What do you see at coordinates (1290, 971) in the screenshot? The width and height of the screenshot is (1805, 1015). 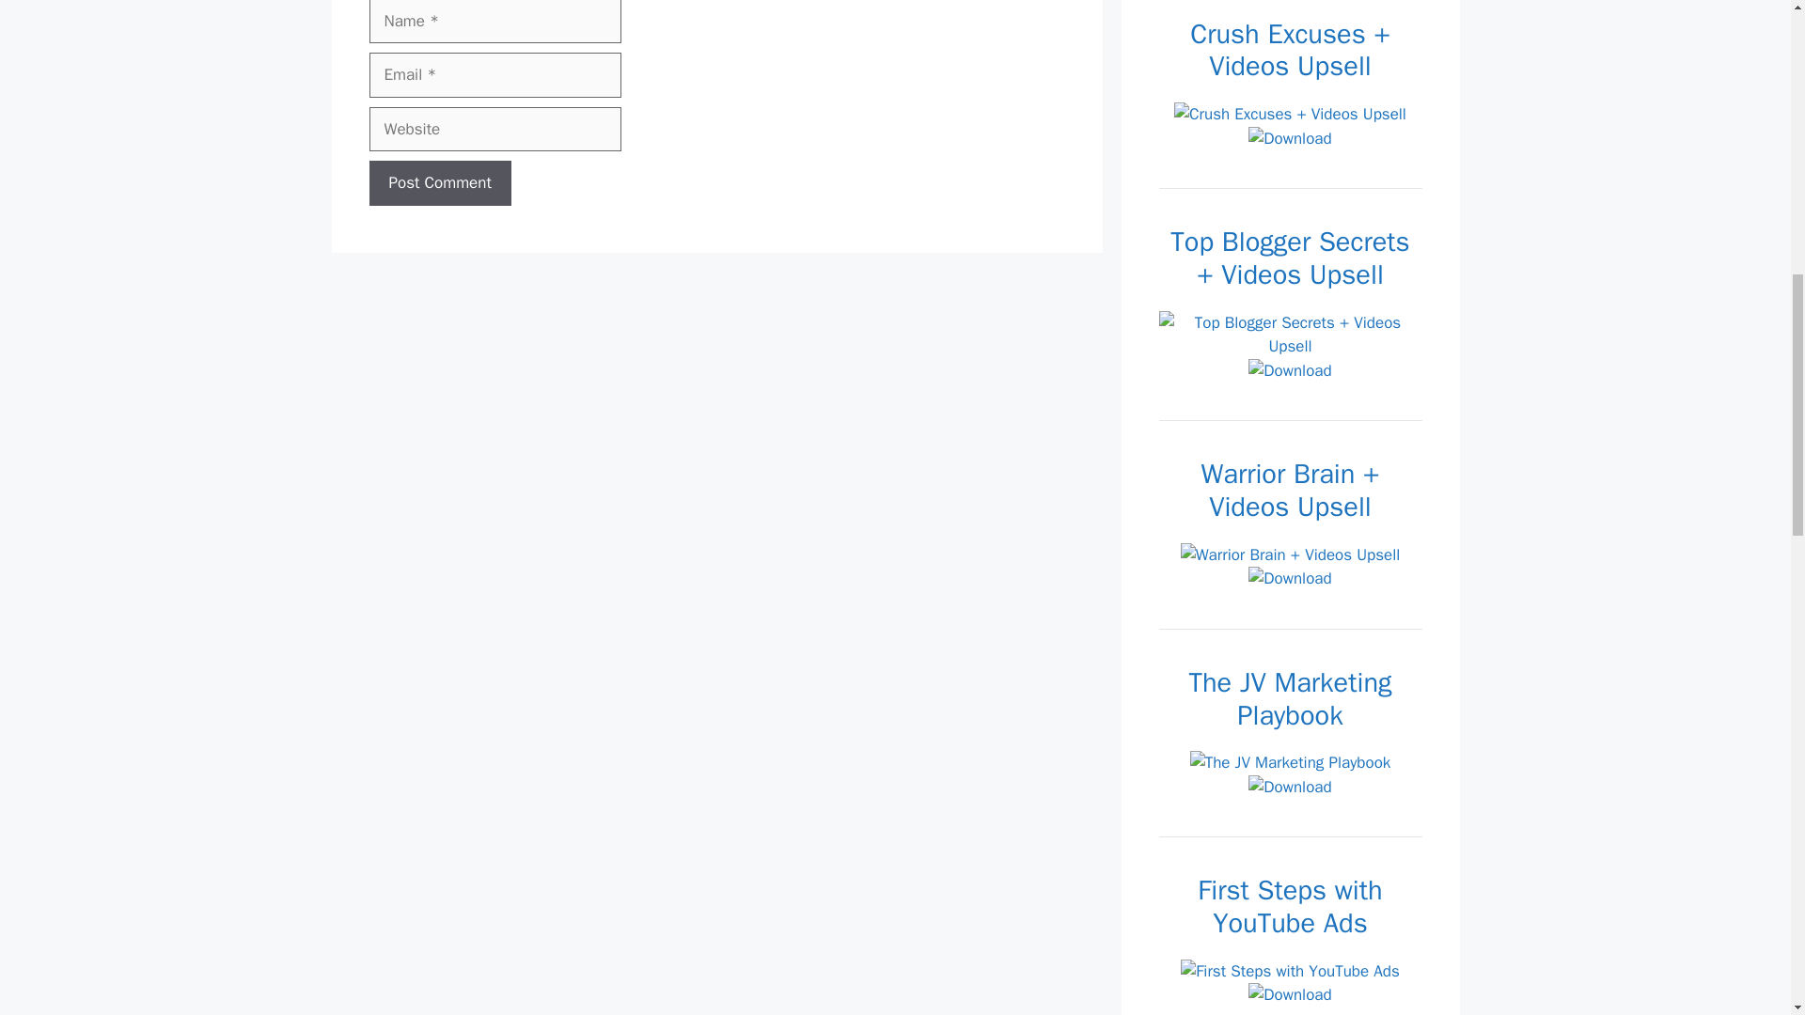 I see `First Steps with YouTube Ads` at bounding box center [1290, 971].